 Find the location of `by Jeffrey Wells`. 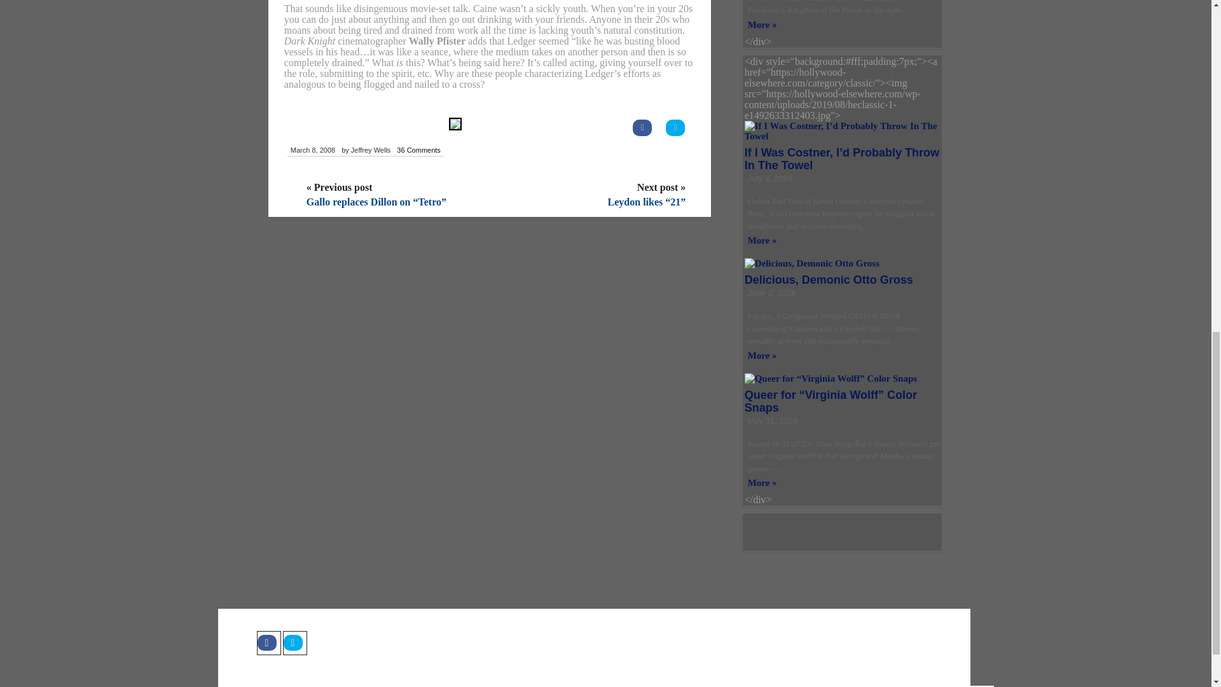

by Jeffrey Wells is located at coordinates (365, 150).